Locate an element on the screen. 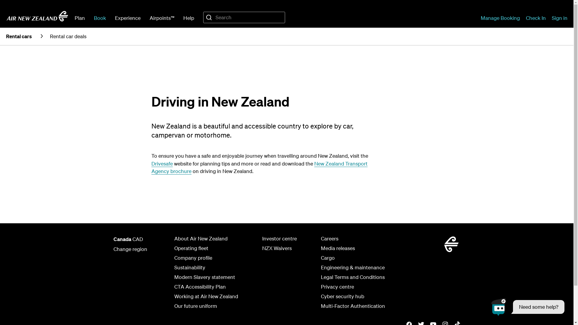 The width and height of the screenshot is (578, 325). Our future uniform is located at coordinates (195, 306).